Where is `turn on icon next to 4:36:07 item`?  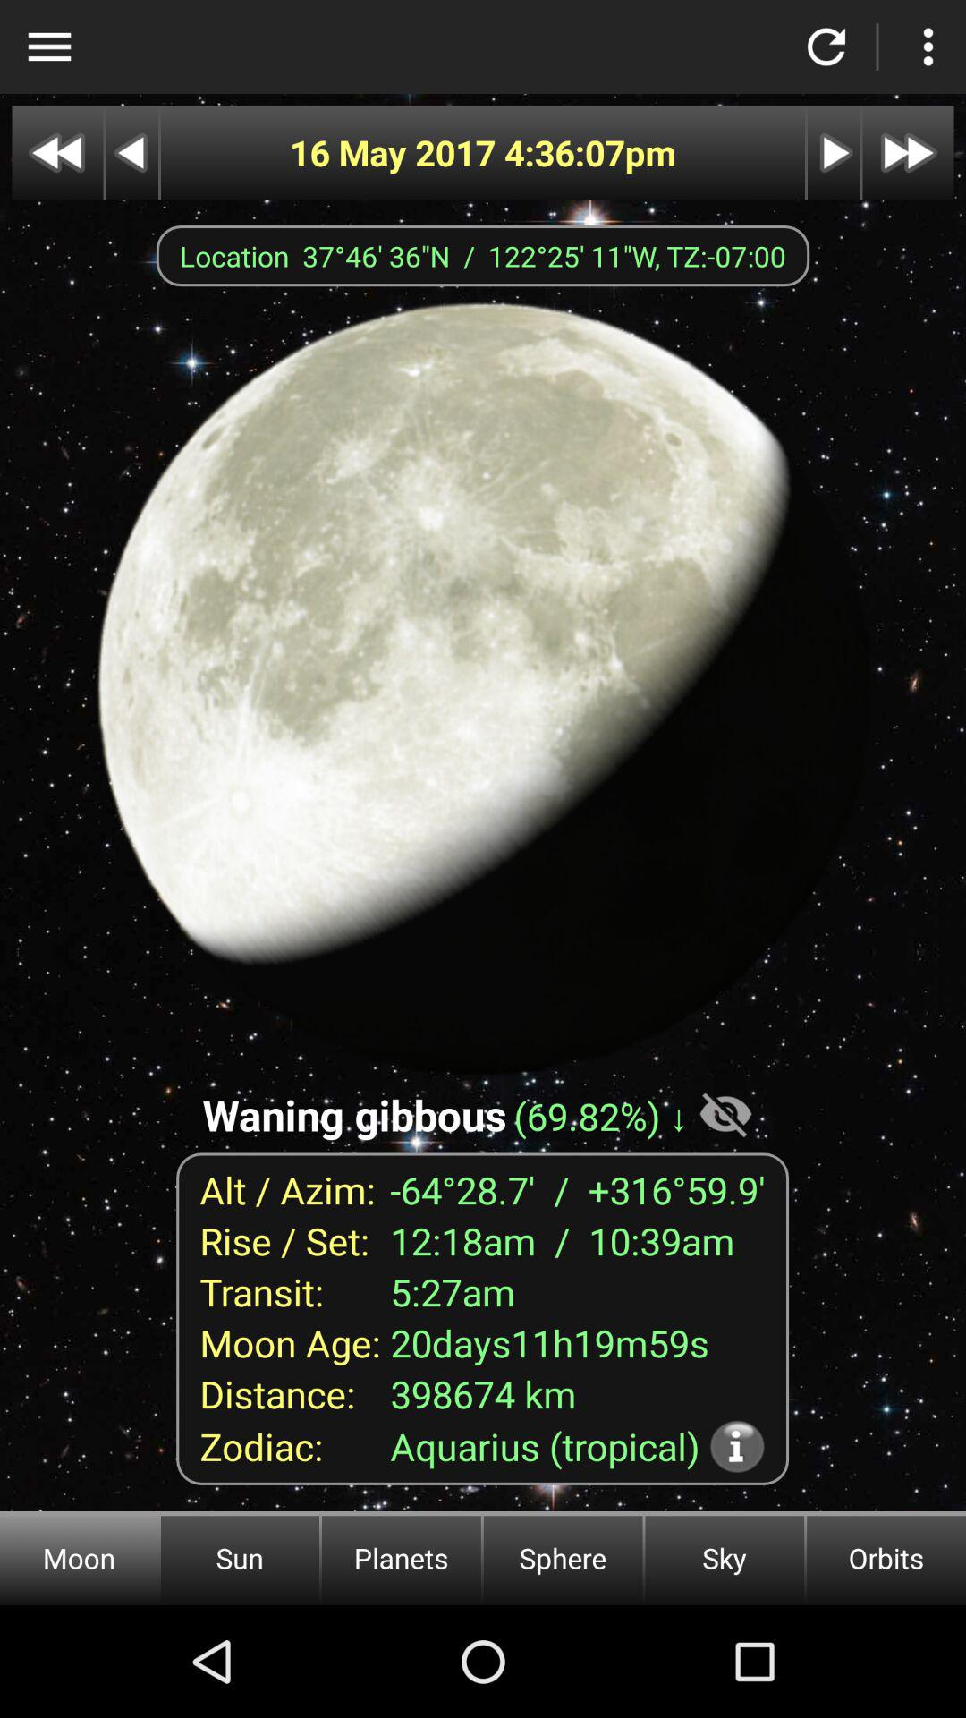 turn on icon next to 4:36:07 item is located at coordinates (397, 152).